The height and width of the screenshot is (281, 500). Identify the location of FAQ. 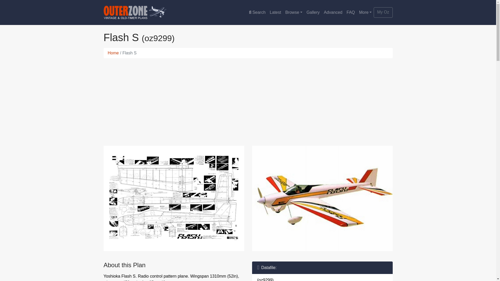
(351, 12).